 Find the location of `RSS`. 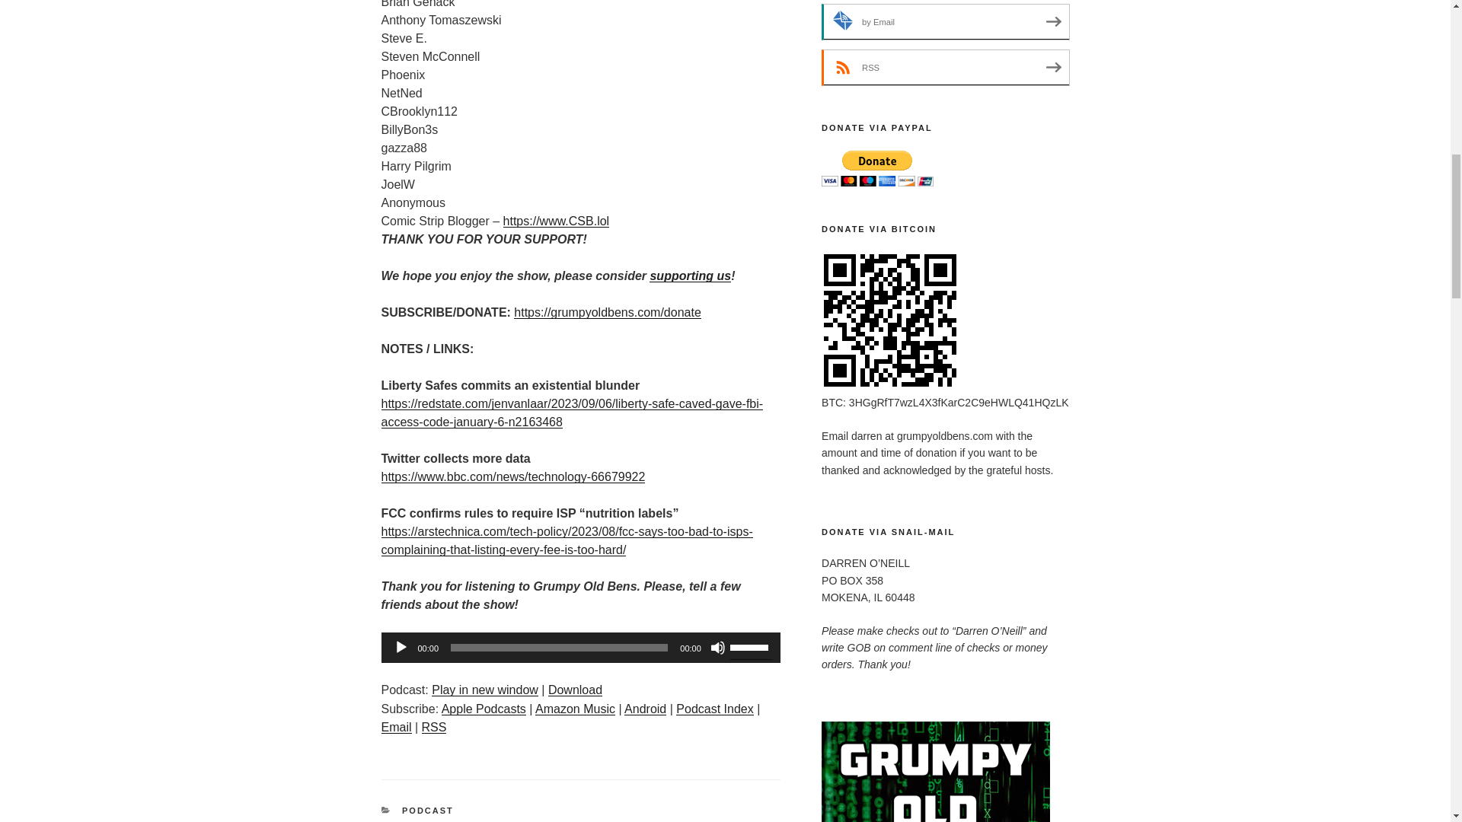

RSS is located at coordinates (434, 728).